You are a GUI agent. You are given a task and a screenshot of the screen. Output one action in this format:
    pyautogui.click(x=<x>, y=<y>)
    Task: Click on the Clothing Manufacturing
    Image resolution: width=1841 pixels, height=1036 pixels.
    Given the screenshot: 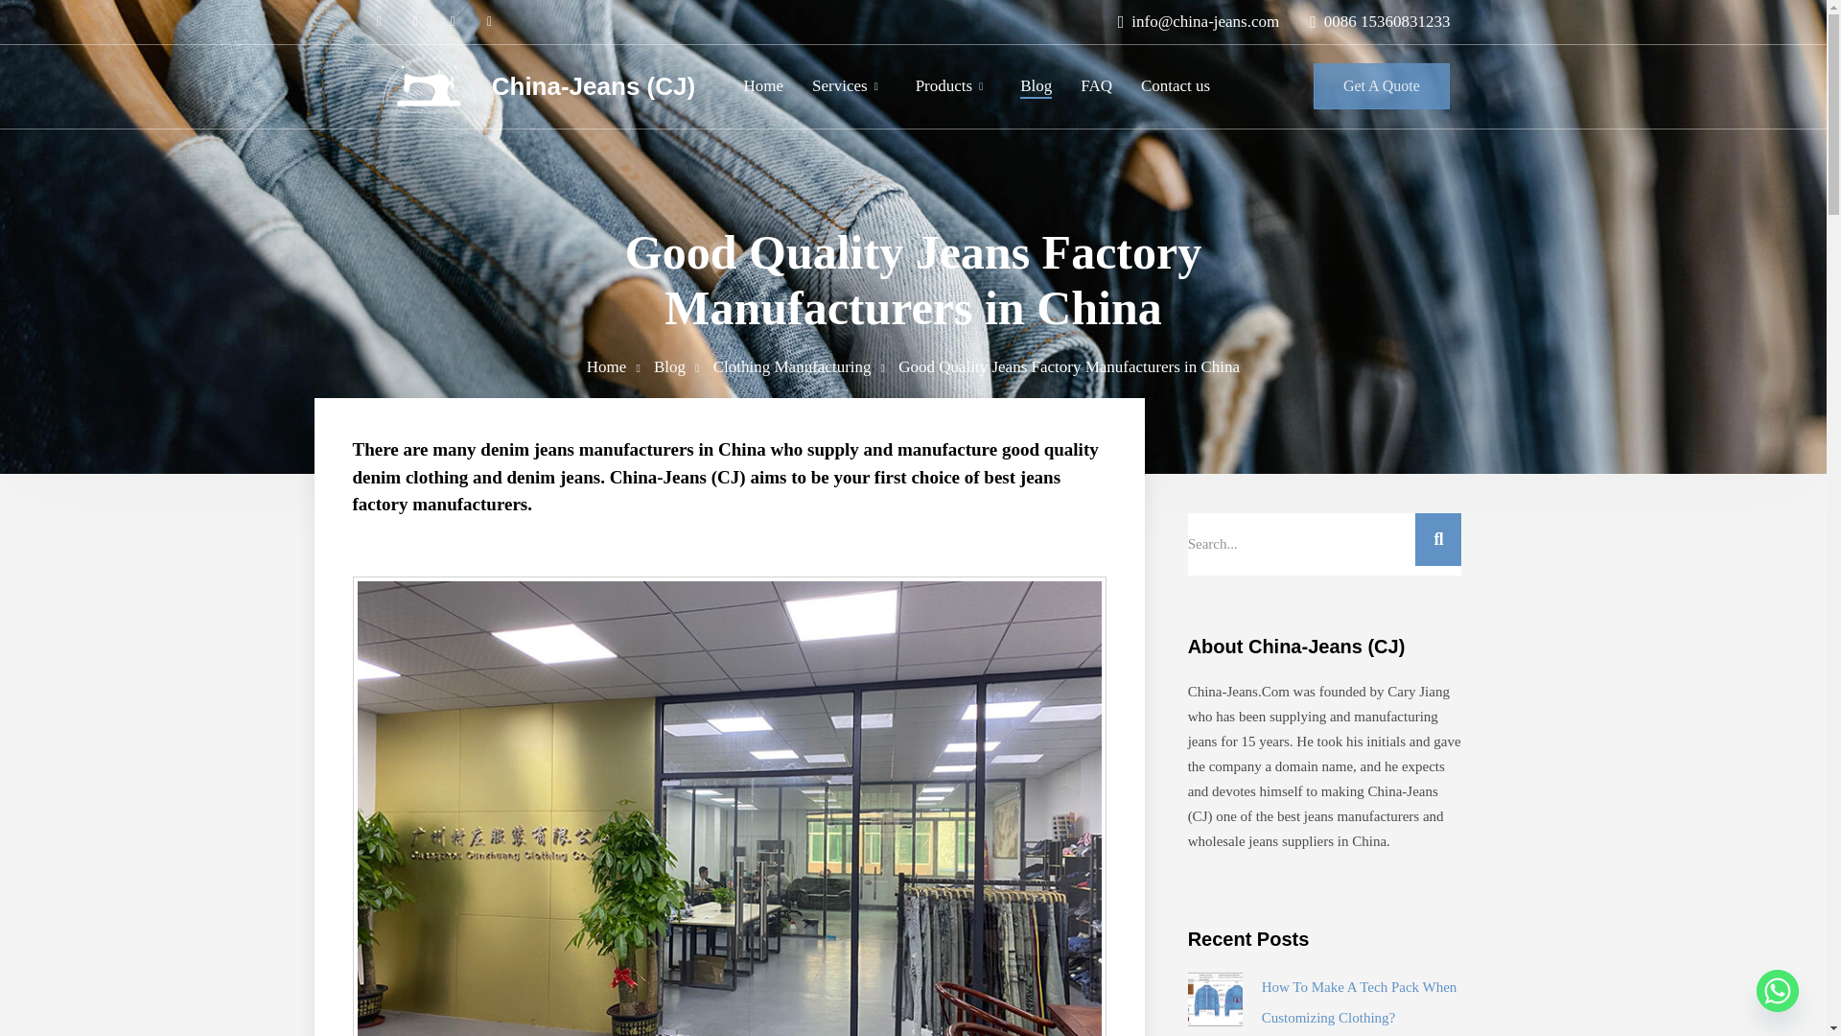 What is the action you would take?
    pyautogui.click(x=792, y=366)
    